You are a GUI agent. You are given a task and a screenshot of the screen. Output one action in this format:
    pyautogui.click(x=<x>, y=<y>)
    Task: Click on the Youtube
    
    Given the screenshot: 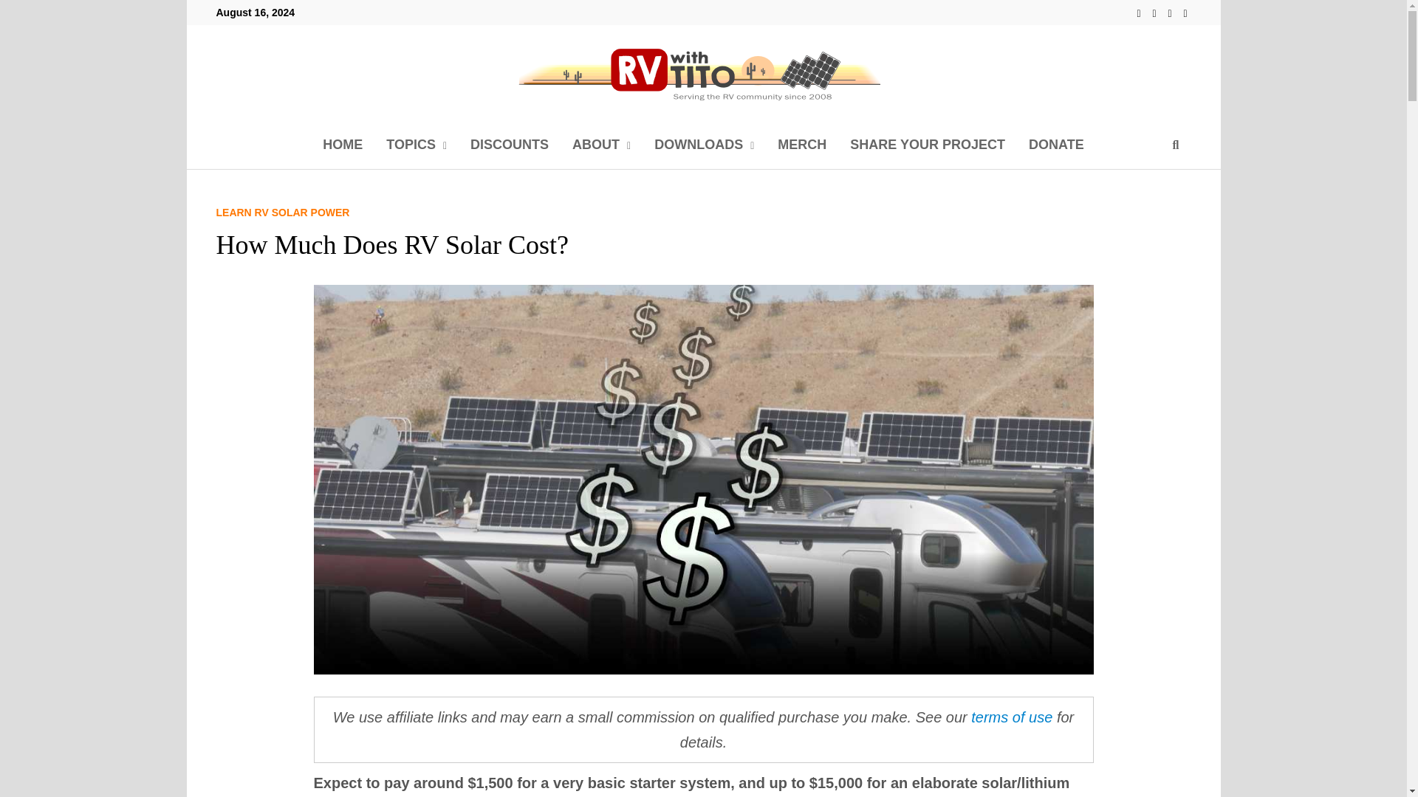 What is the action you would take?
    pyautogui.click(x=1157, y=12)
    